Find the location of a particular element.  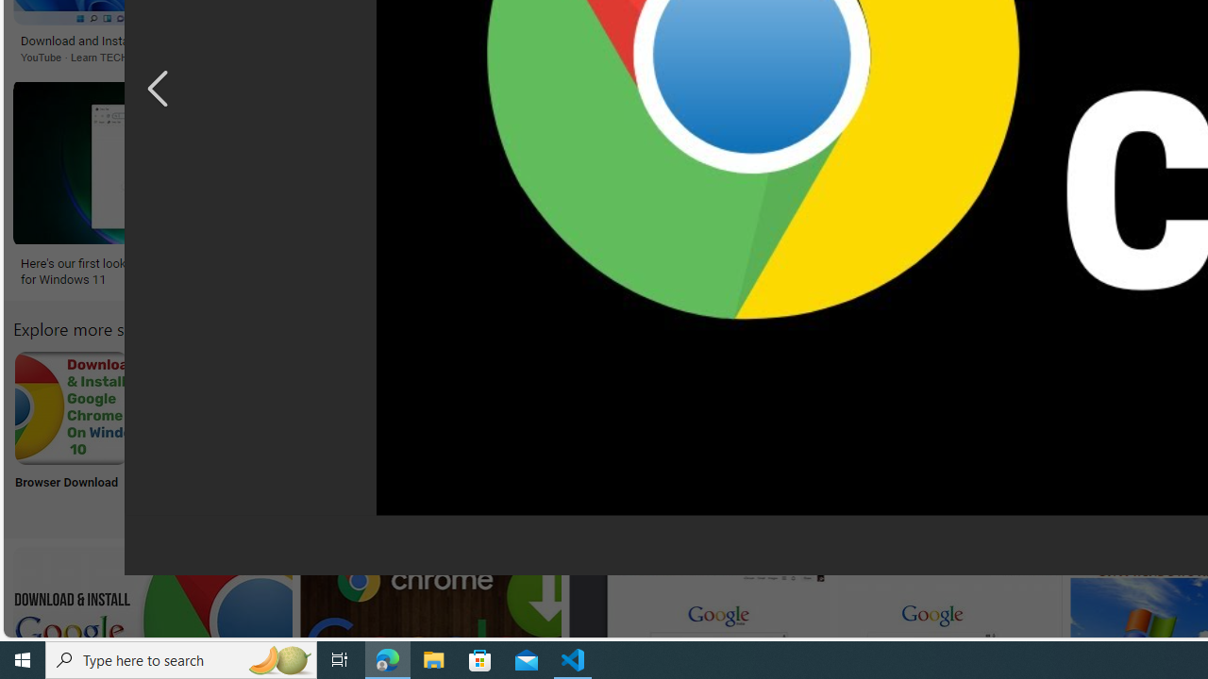

2:25 is located at coordinates (1100, 563).